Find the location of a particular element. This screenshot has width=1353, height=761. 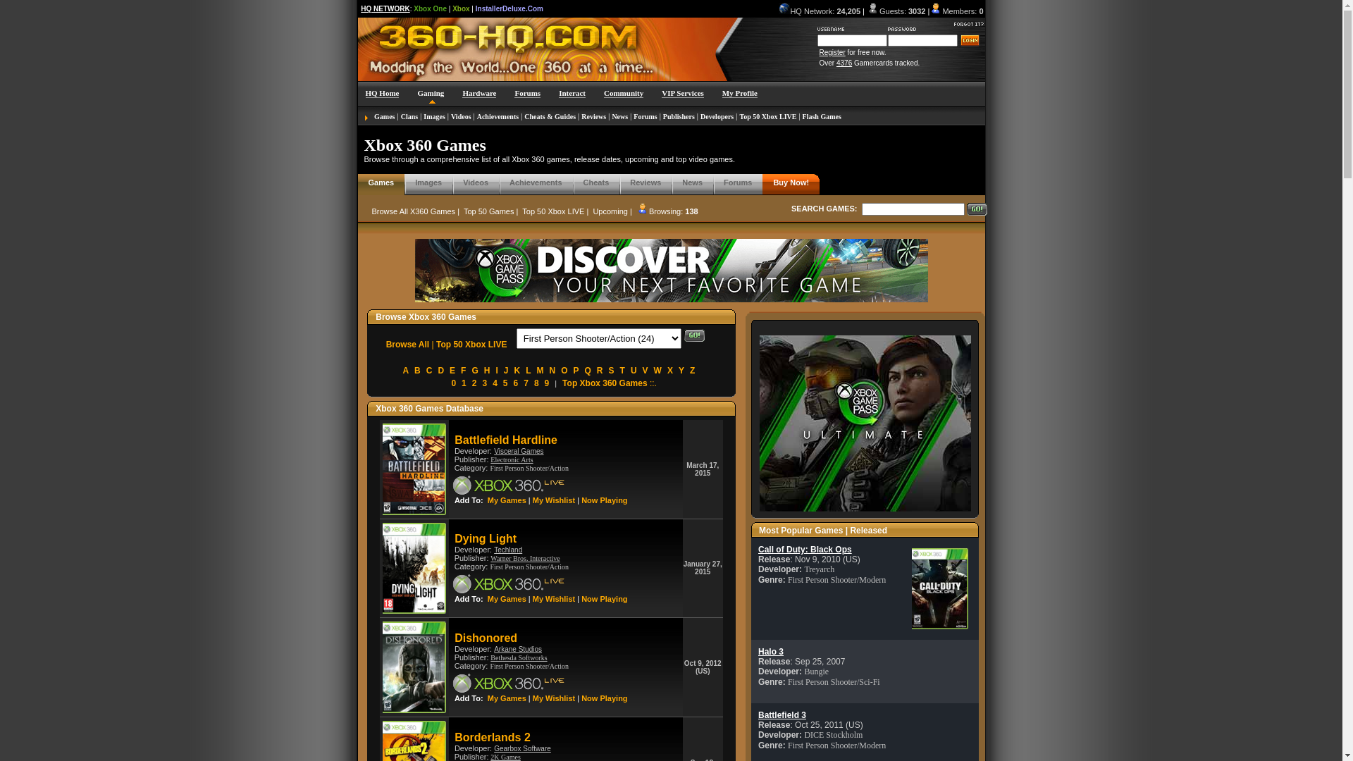

Dying Light BoxArt, Screenshots and Achievements is located at coordinates (414, 569).